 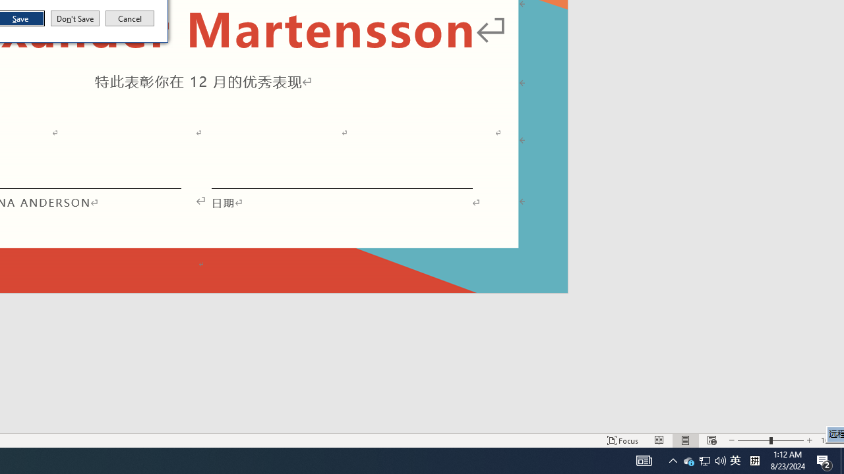 I want to click on Zoom 100%, so click(x=829, y=440).